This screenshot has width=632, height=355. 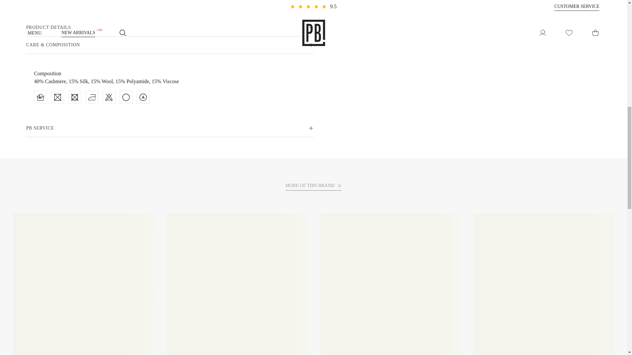 I want to click on Dry clean, so click(x=126, y=97).